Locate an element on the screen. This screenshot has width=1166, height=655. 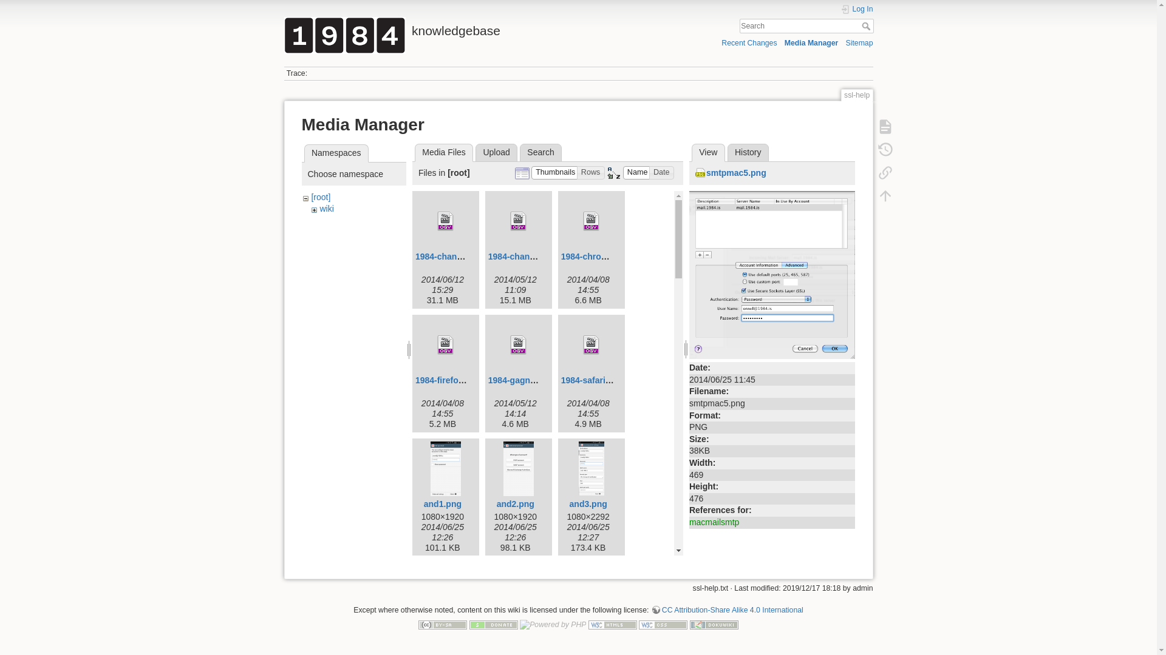
Backlinks is located at coordinates (885, 173).